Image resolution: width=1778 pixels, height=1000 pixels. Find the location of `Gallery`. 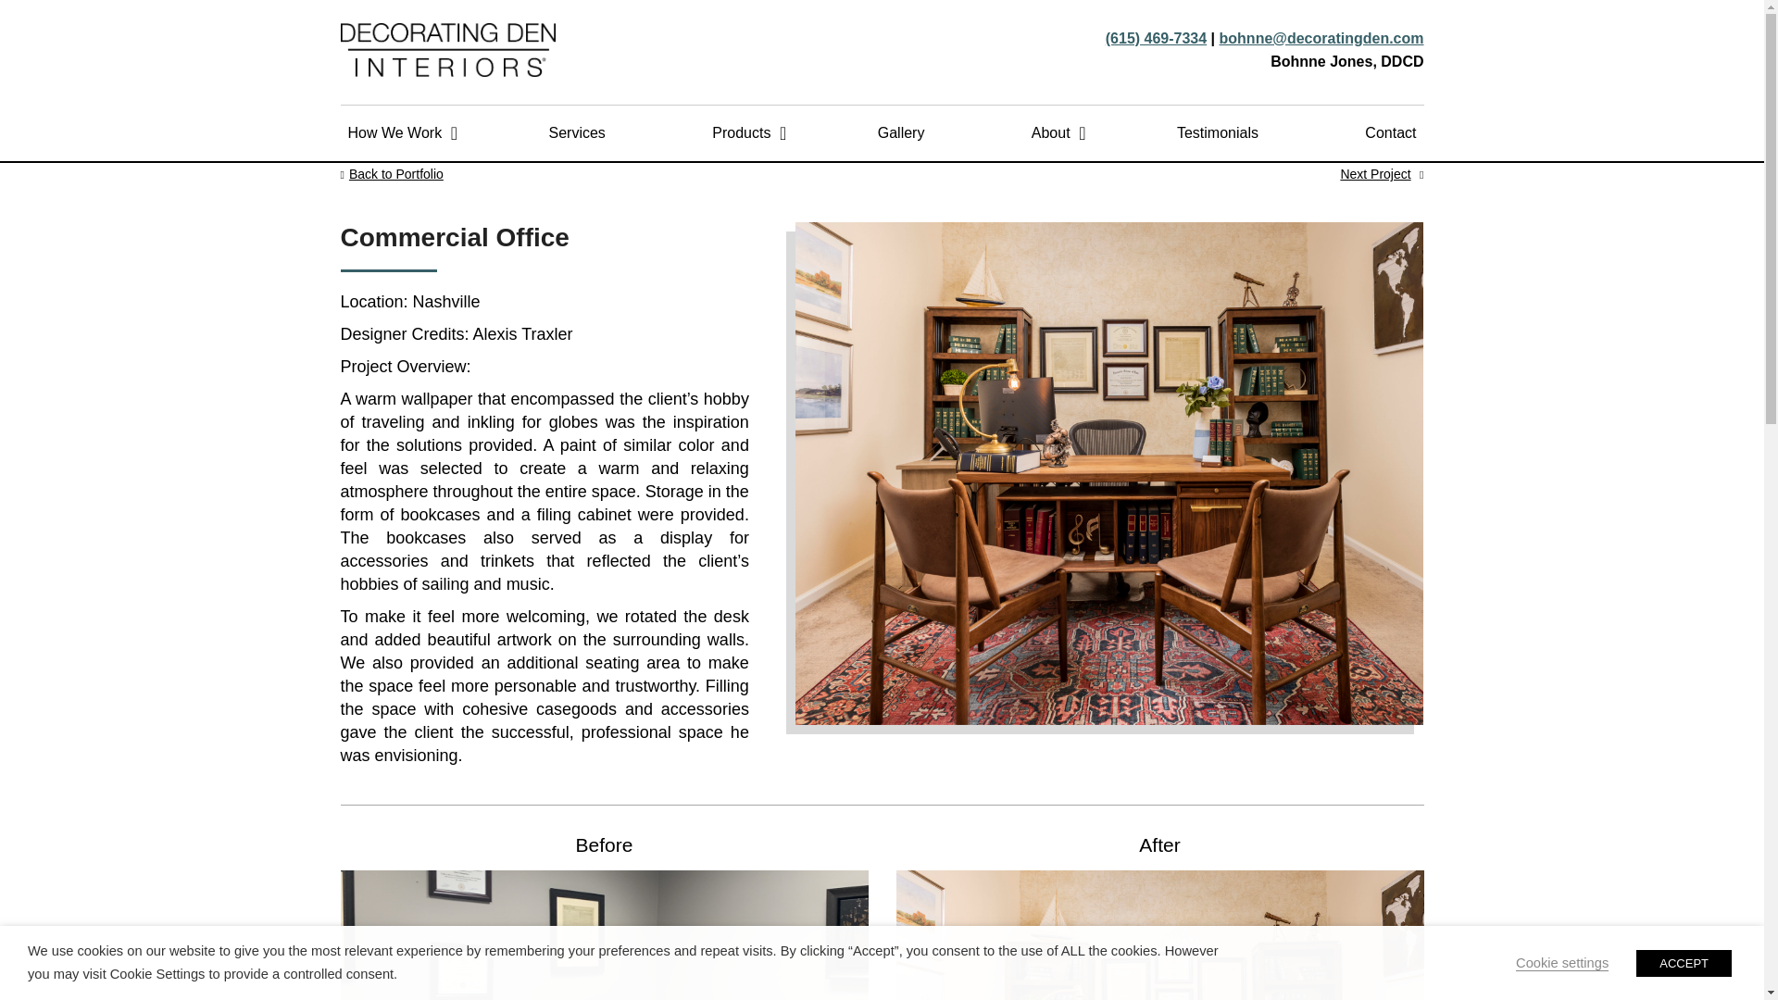

Gallery is located at coordinates (901, 133).